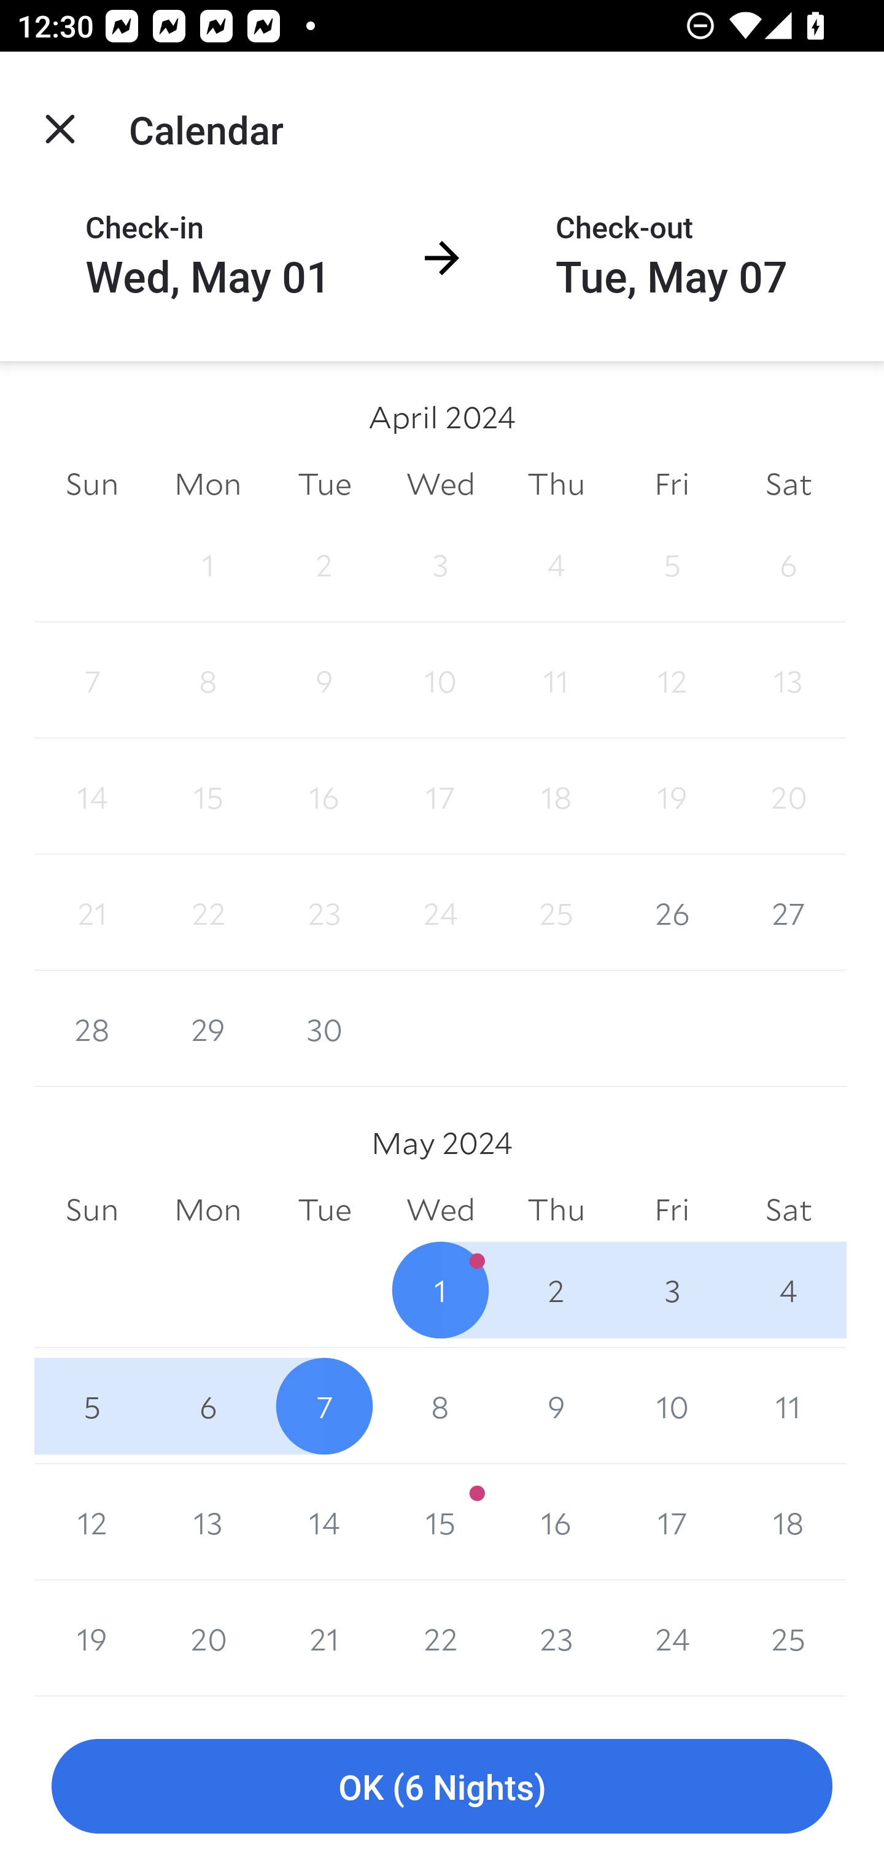 The width and height of the screenshot is (884, 1868). I want to click on Mon, so click(207, 1211).